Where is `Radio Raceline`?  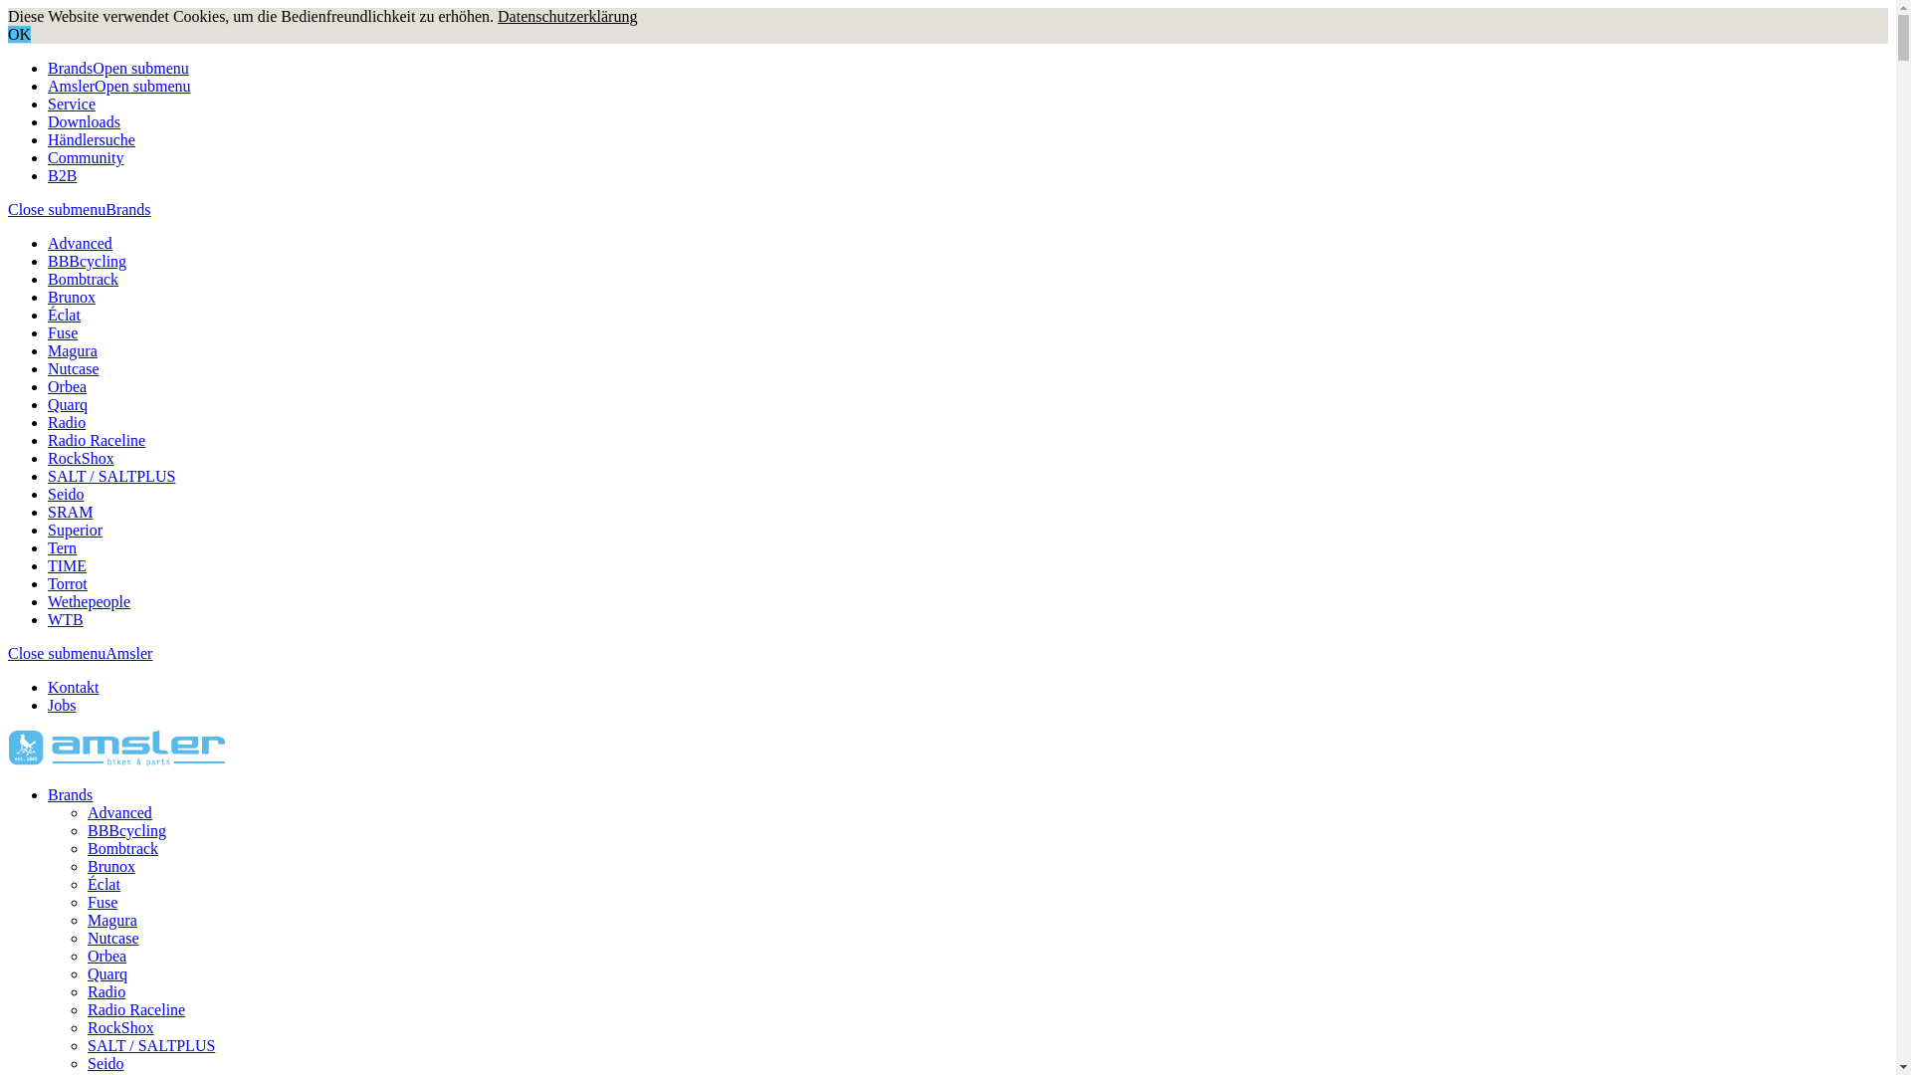 Radio Raceline is located at coordinates (97, 440).